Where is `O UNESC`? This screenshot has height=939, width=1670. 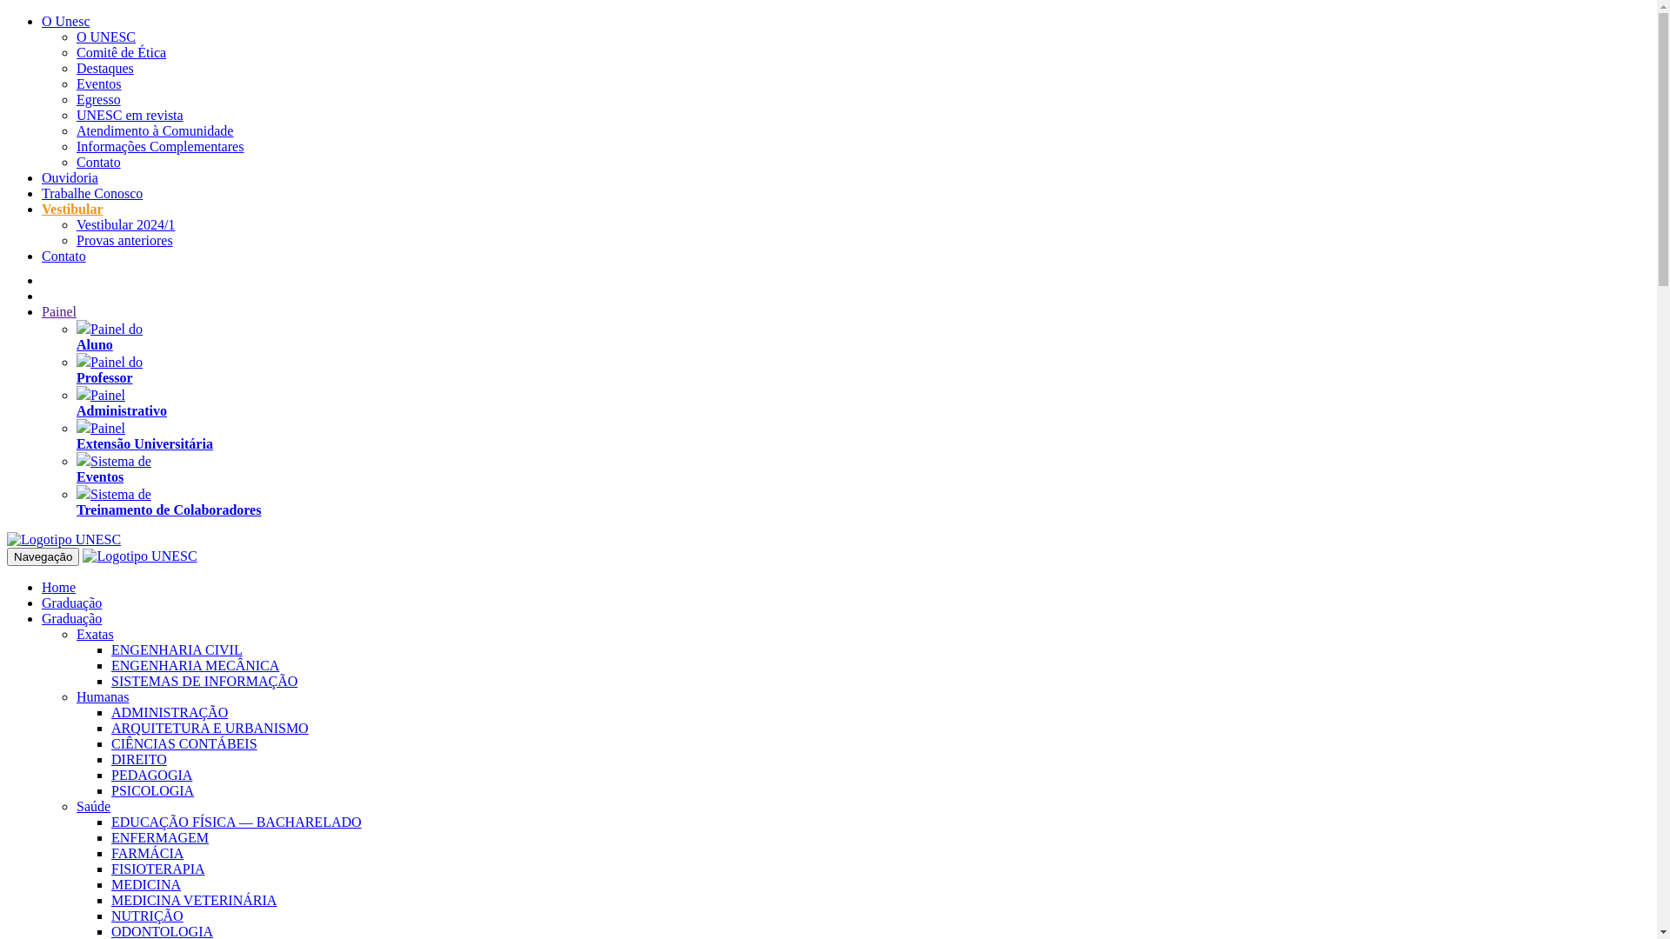 O UNESC is located at coordinates (106, 37).